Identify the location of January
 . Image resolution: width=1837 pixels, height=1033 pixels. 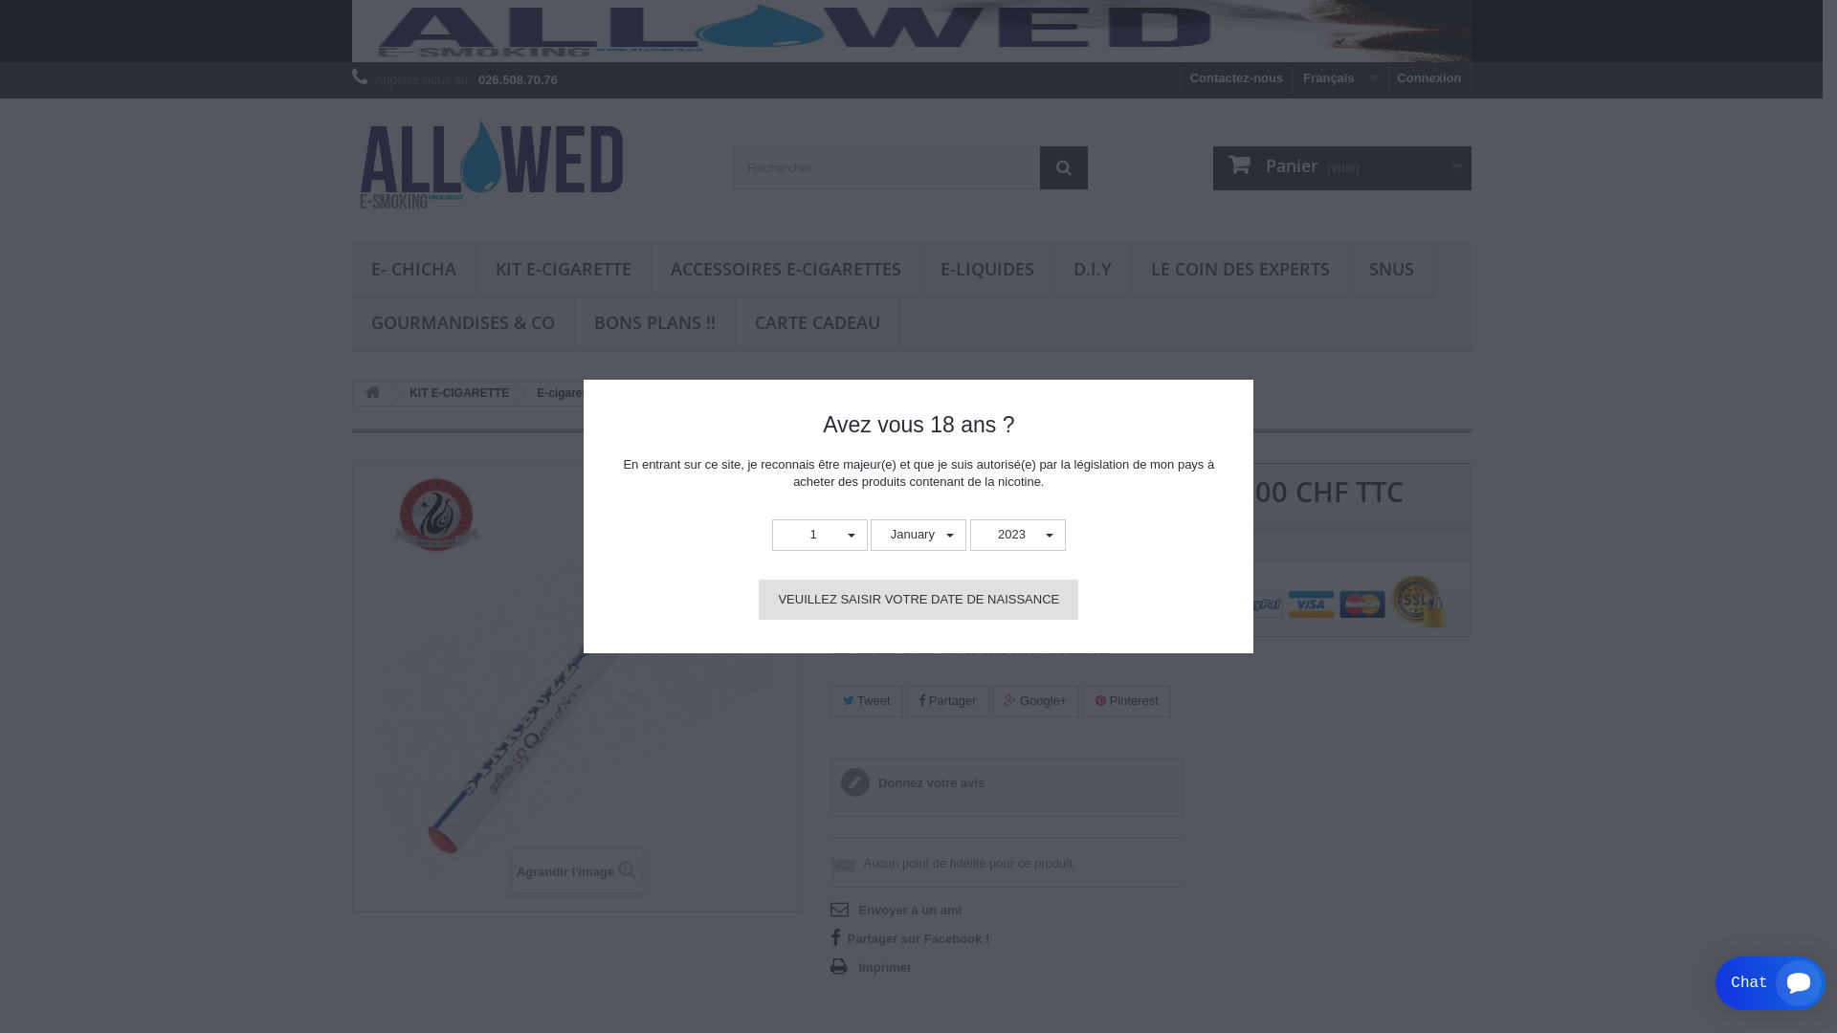
(918, 536).